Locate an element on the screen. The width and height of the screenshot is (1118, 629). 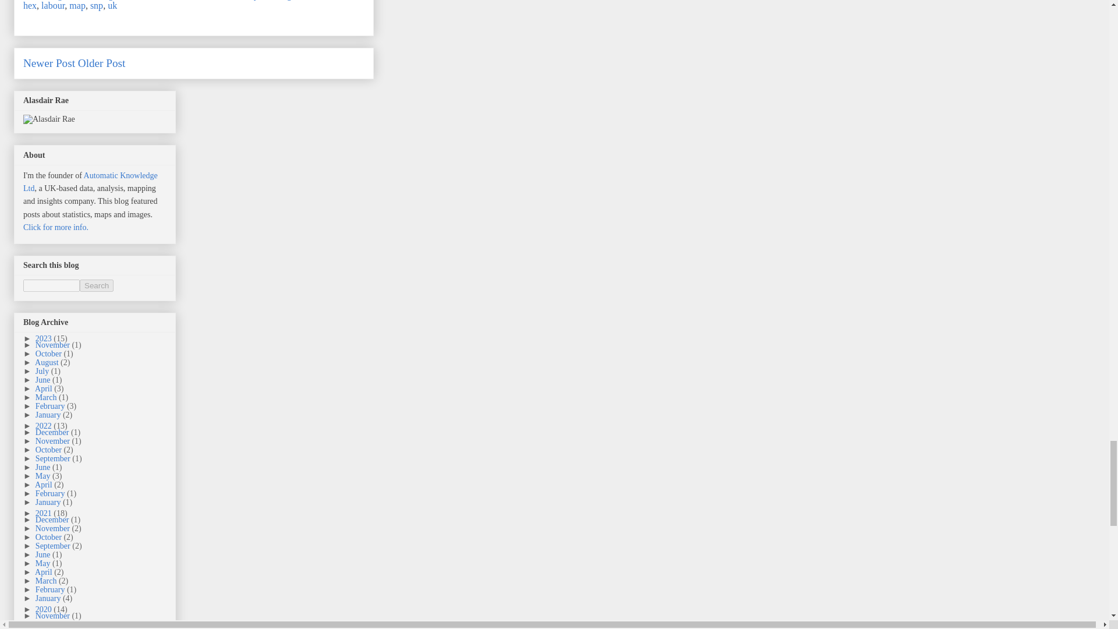
Automatic Knowledge Ltd is located at coordinates (90, 182).